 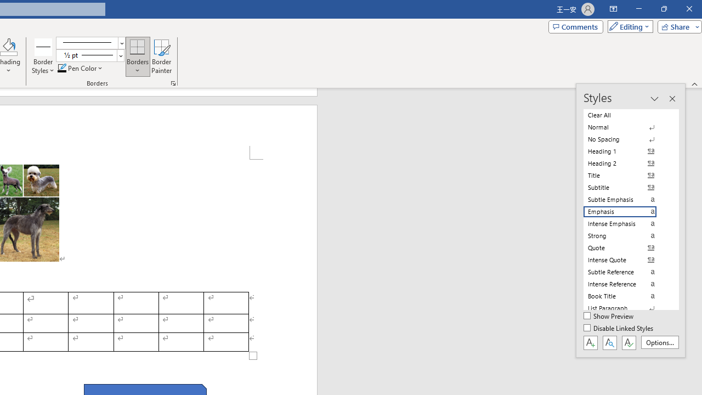 I want to click on Clear All, so click(x=626, y=115).